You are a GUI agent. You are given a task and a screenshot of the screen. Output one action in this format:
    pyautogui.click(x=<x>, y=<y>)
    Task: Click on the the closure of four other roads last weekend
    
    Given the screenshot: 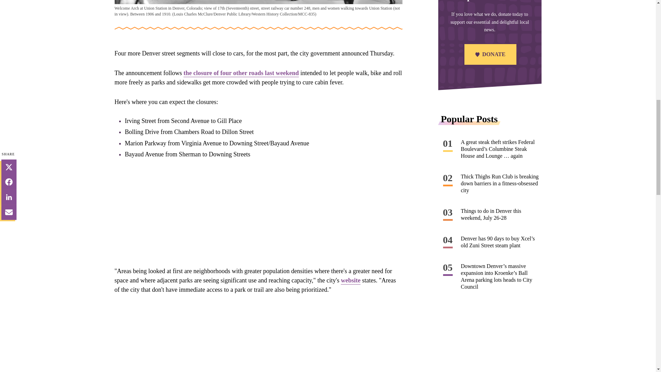 What is the action you would take?
    pyautogui.click(x=241, y=73)
    